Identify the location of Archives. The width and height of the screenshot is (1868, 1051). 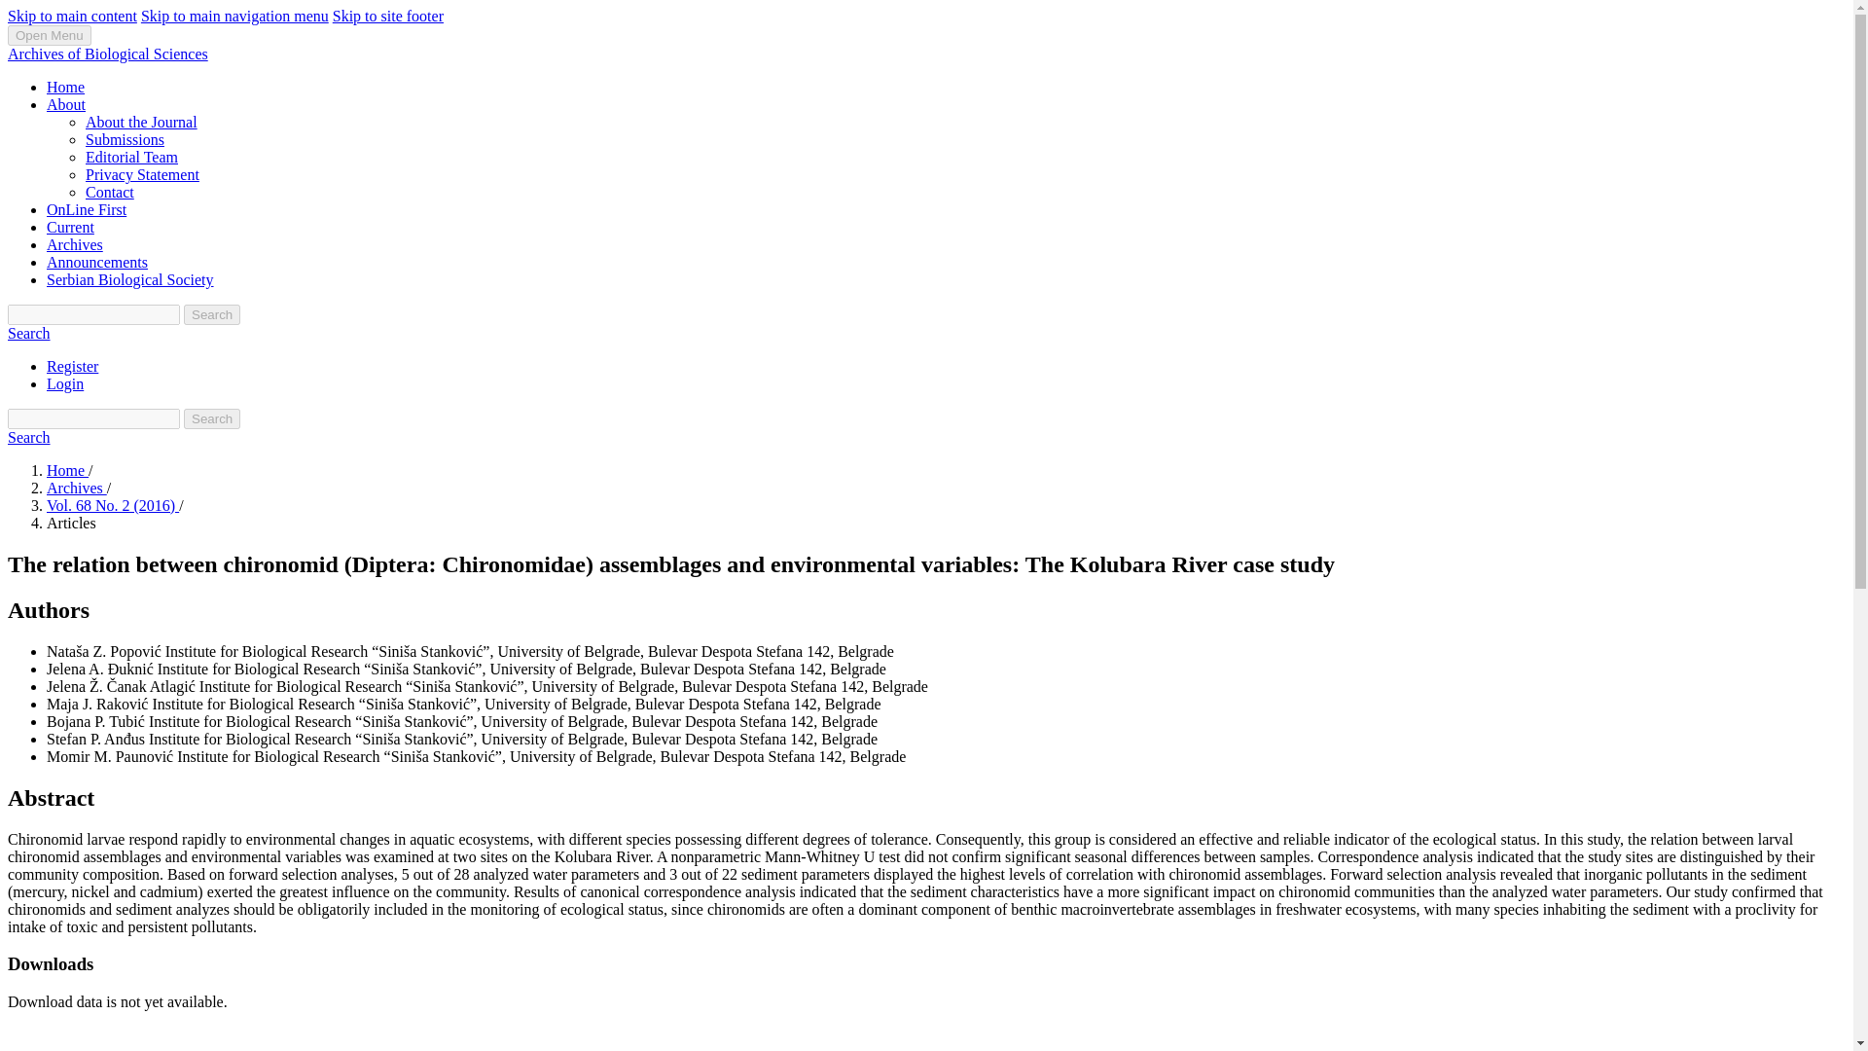
(74, 245).